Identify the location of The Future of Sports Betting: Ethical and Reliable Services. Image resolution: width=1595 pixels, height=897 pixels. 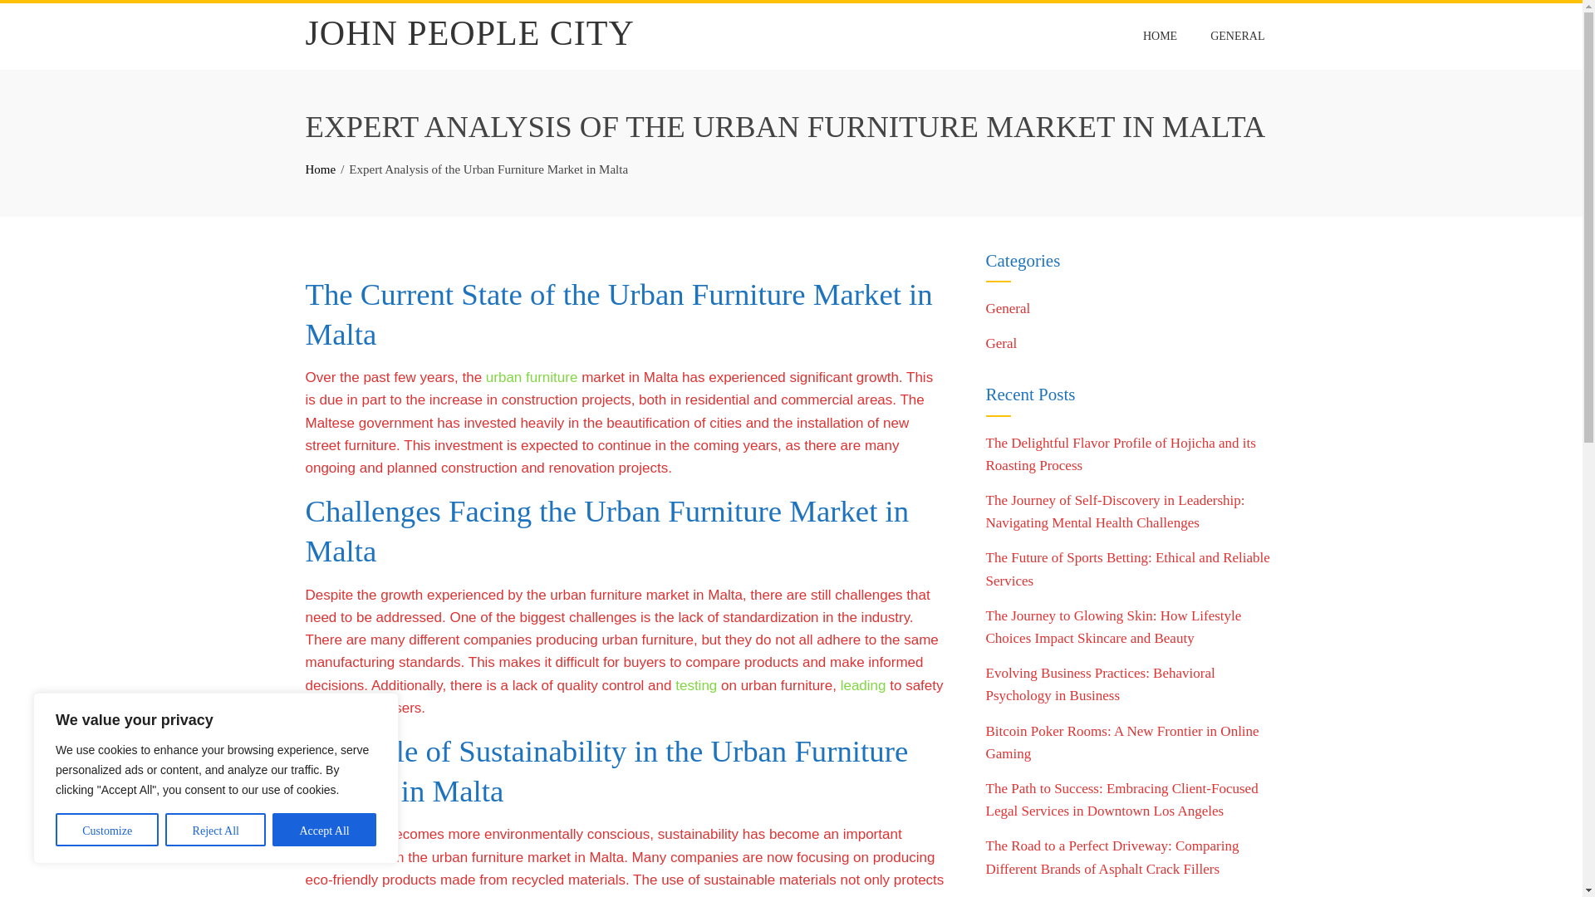
(1127, 569).